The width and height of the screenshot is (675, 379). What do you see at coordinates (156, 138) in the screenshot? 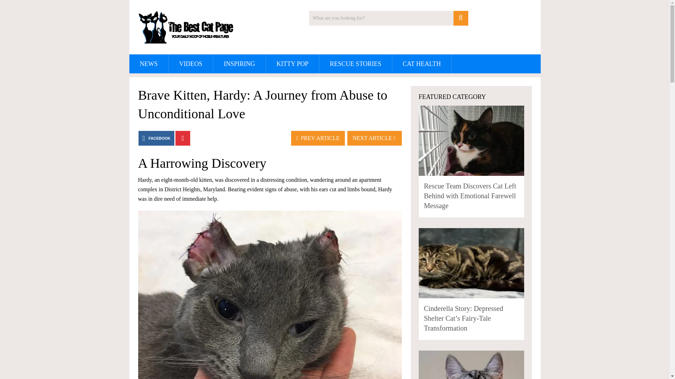
I see `FACEBOOK` at bounding box center [156, 138].